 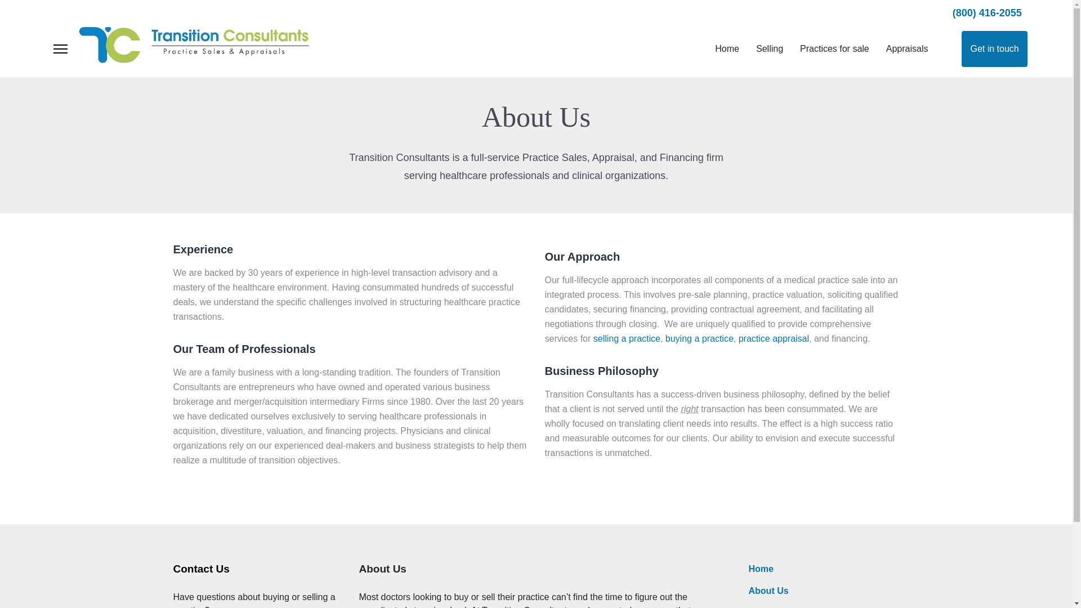 I want to click on Practices for sale, so click(x=834, y=49).